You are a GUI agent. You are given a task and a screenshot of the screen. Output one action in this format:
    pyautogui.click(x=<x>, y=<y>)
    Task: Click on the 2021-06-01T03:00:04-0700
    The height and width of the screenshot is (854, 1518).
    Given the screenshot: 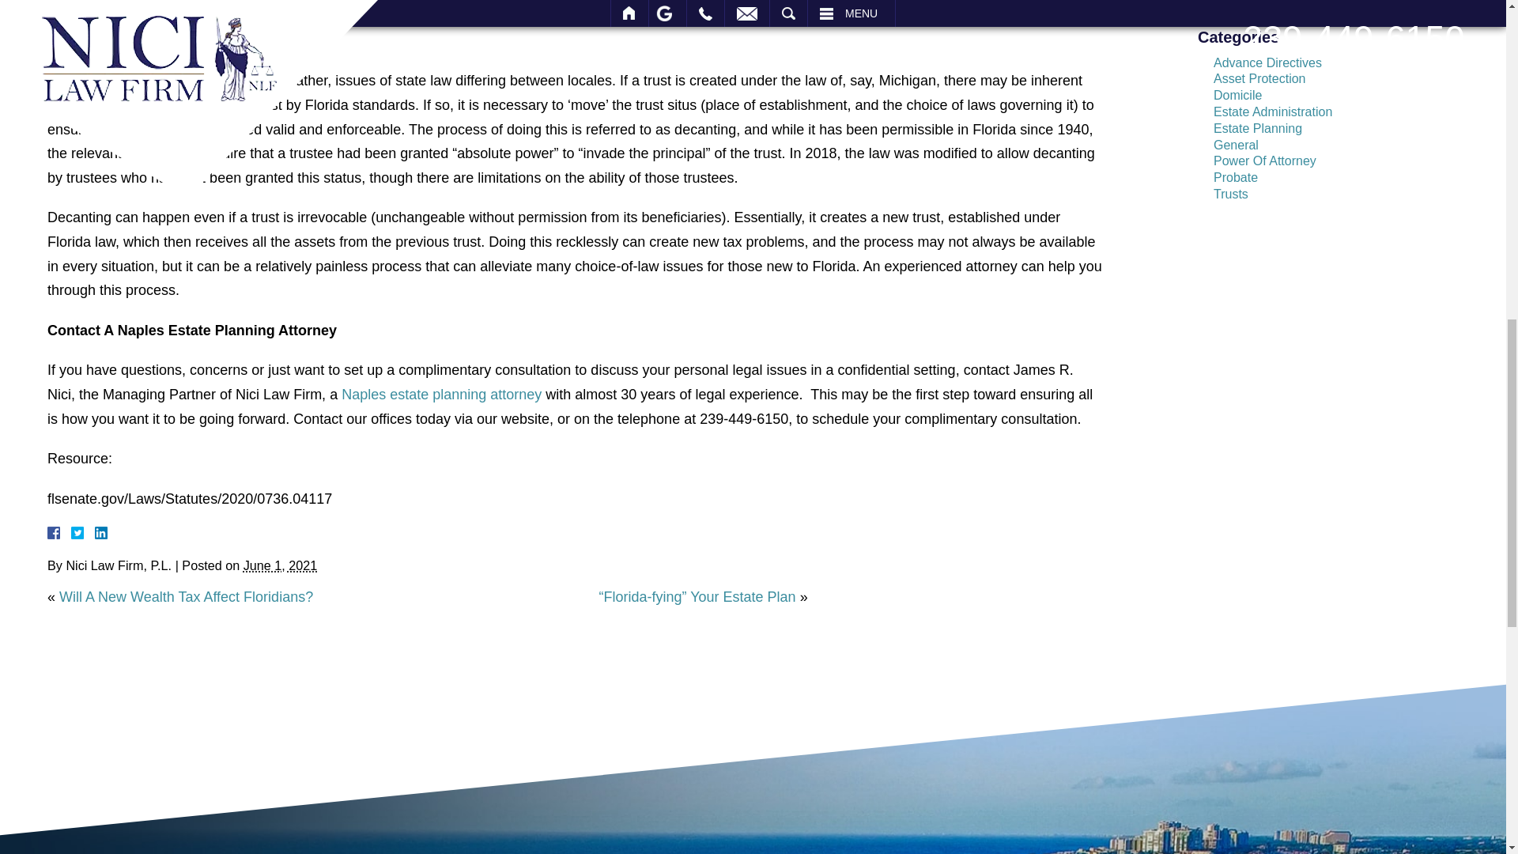 What is the action you would take?
    pyautogui.click(x=280, y=565)
    